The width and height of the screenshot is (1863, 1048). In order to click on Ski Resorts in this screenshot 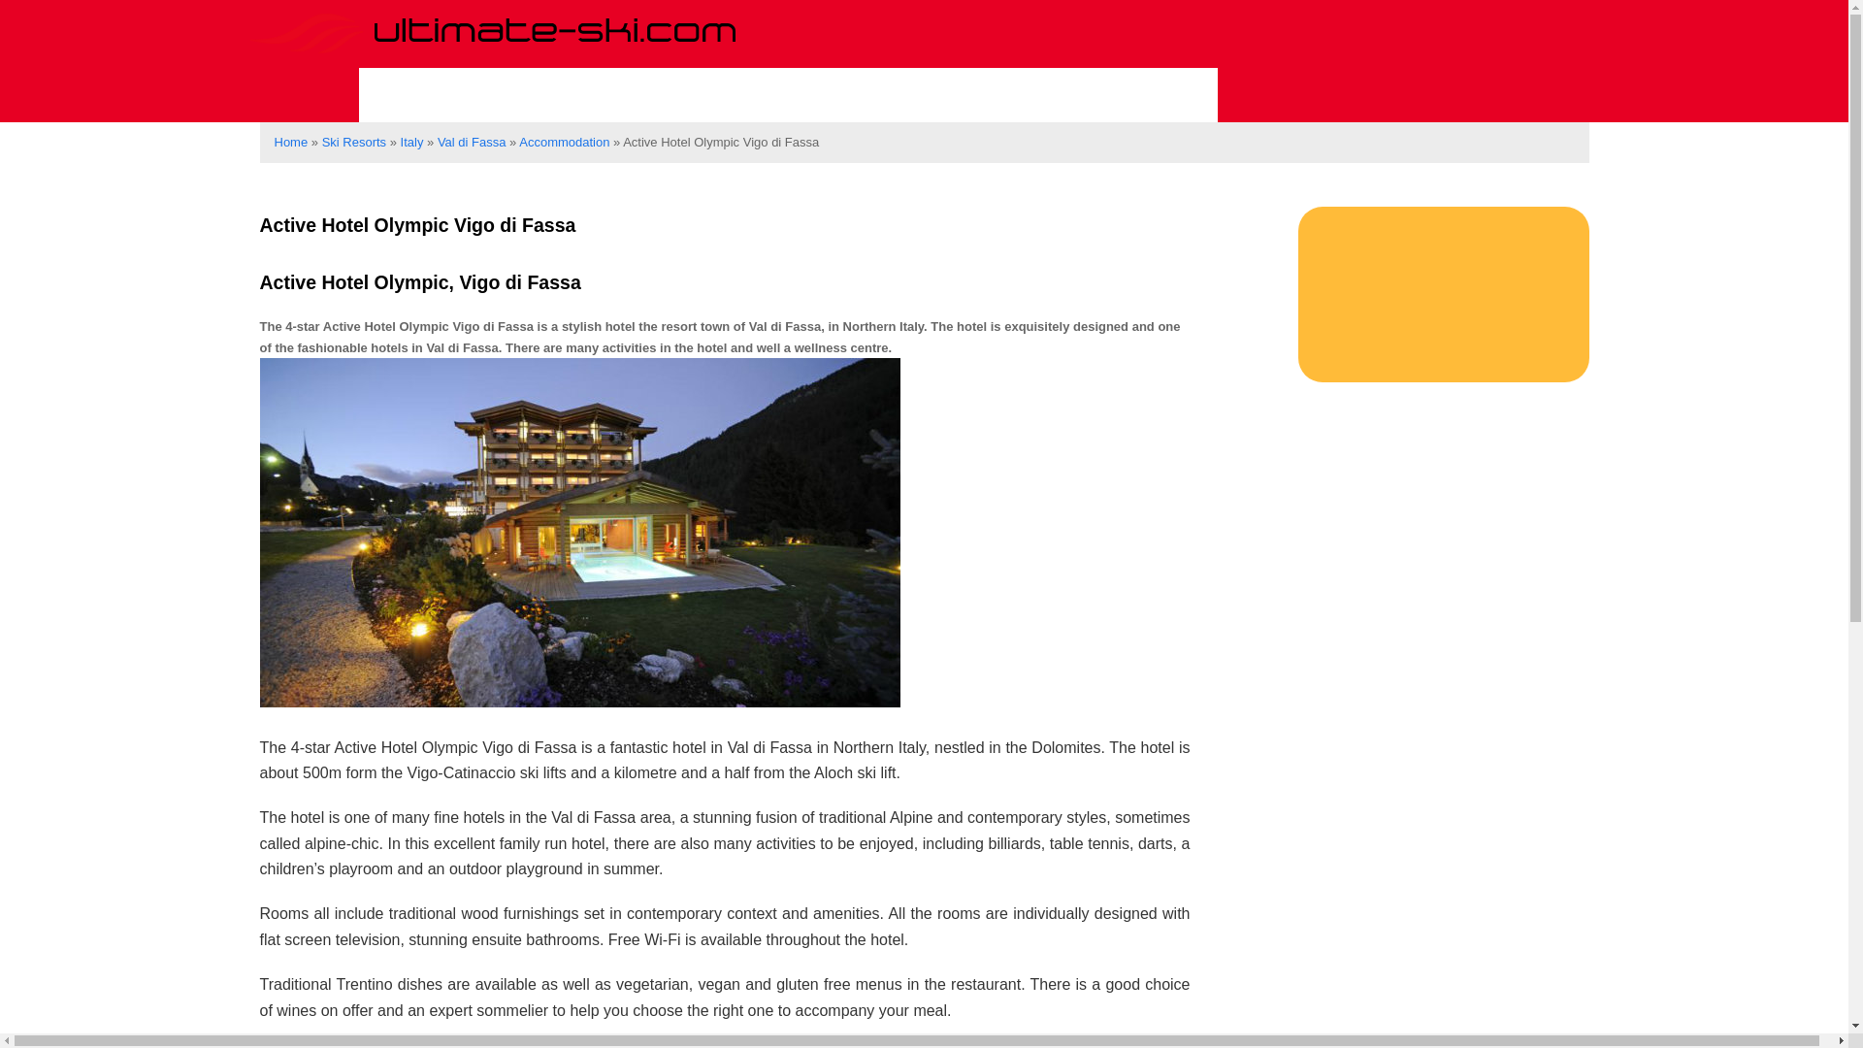, I will do `click(353, 142)`.